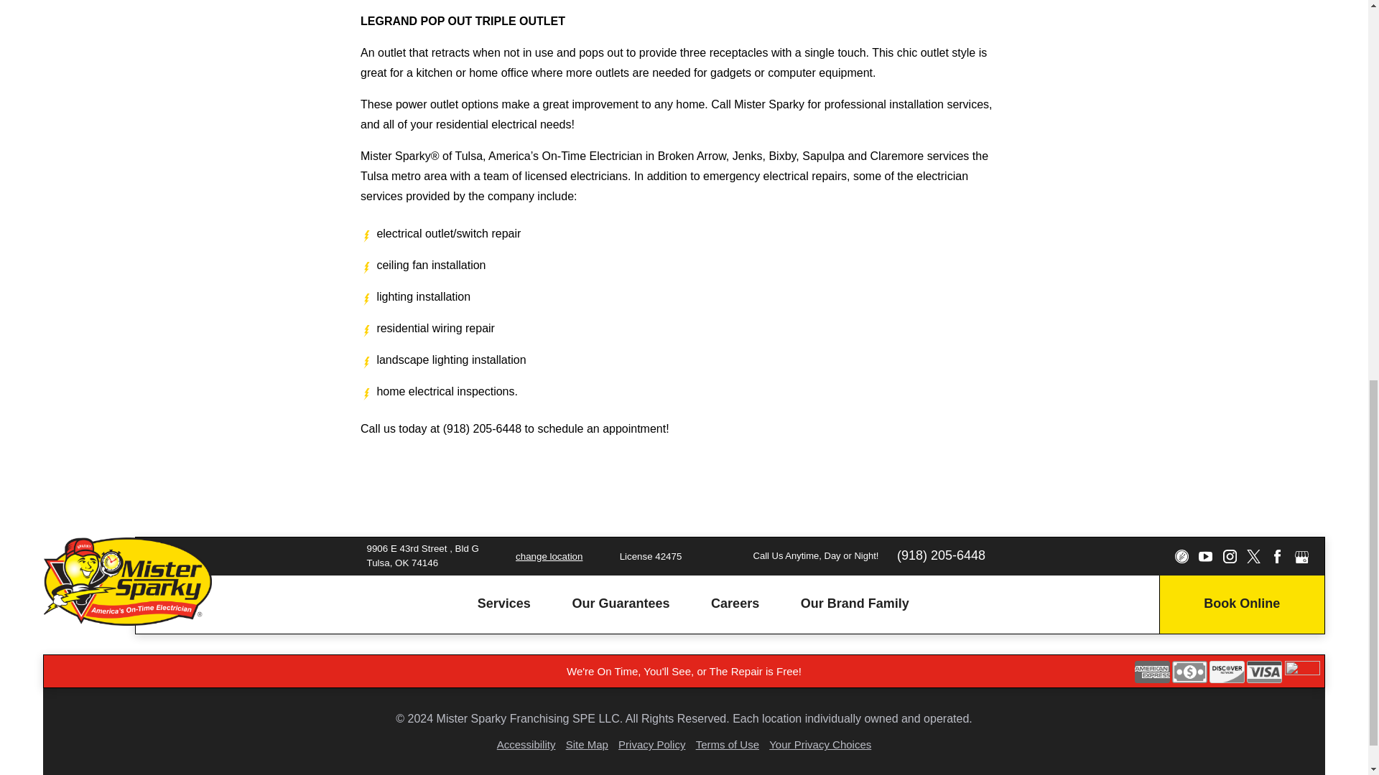 Image resolution: width=1379 pixels, height=775 pixels. What do you see at coordinates (1181, 556) in the screenshot?
I see `CareerPlug` at bounding box center [1181, 556].